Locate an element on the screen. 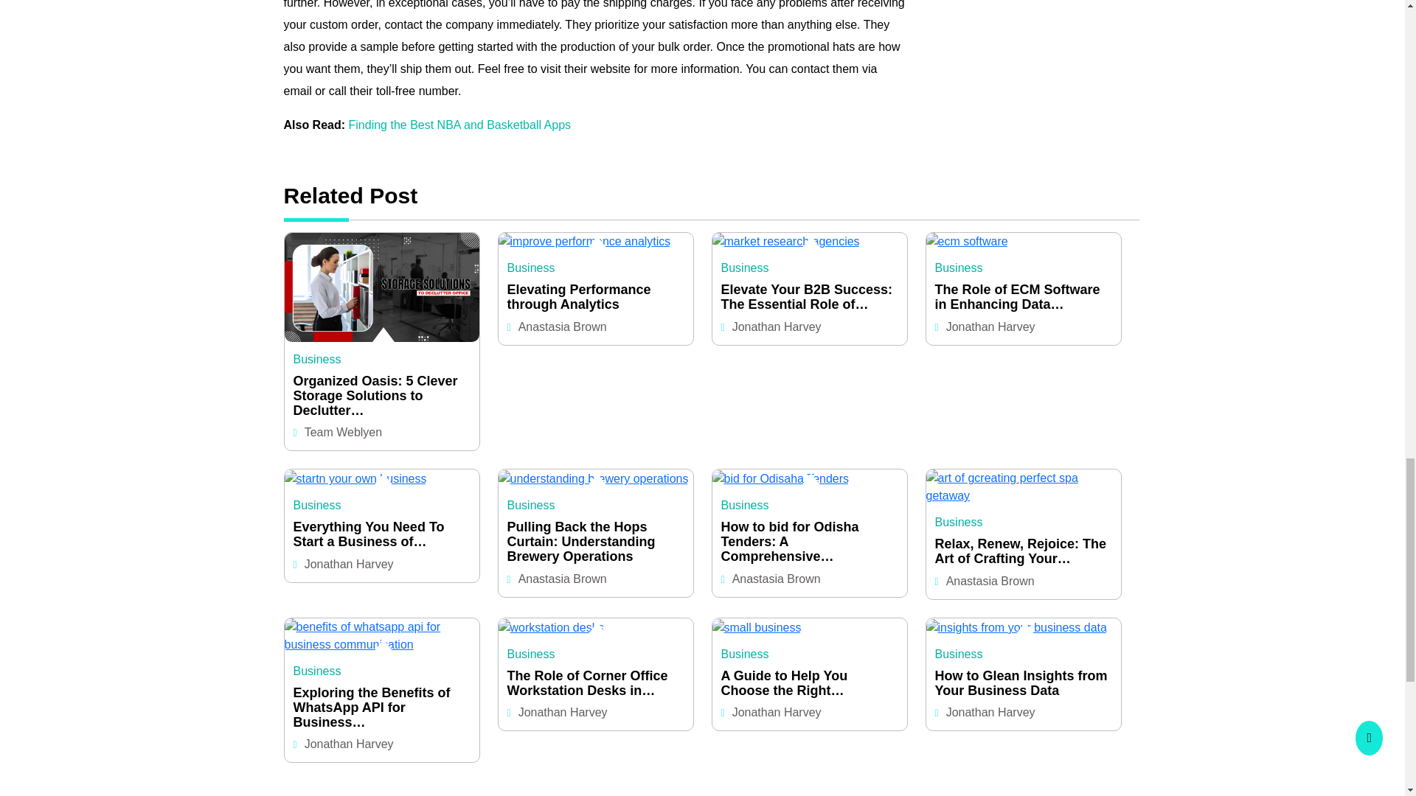  Business is located at coordinates (317, 359).